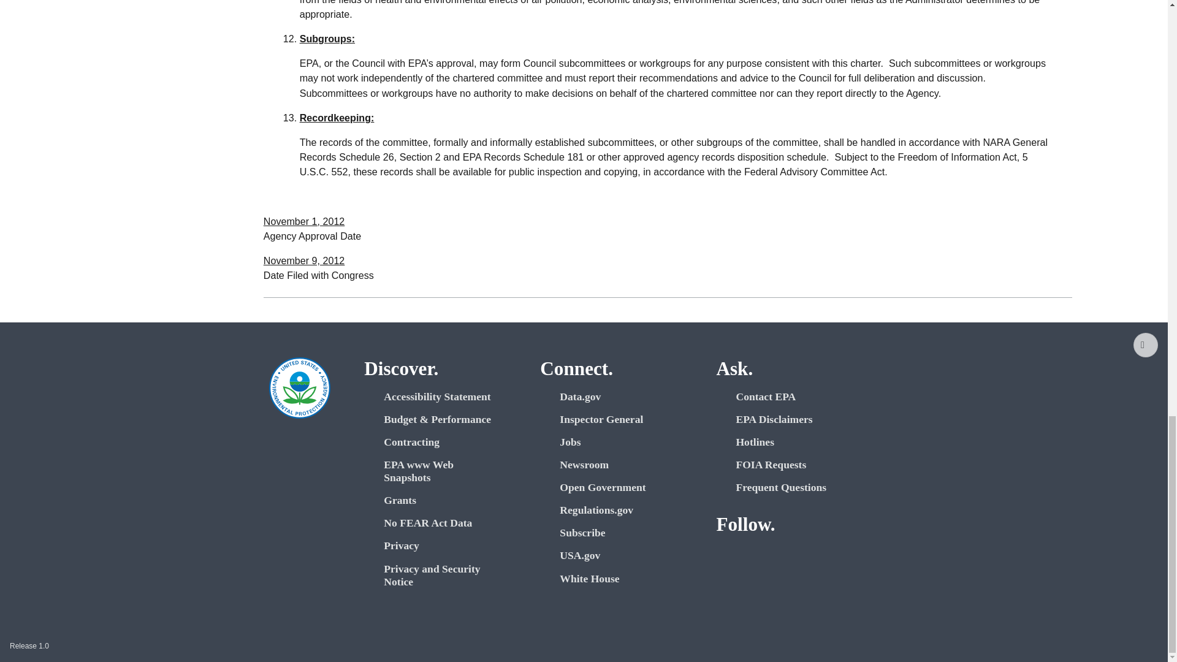 The width and height of the screenshot is (1177, 662). I want to click on Subscribe, so click(615, 533).